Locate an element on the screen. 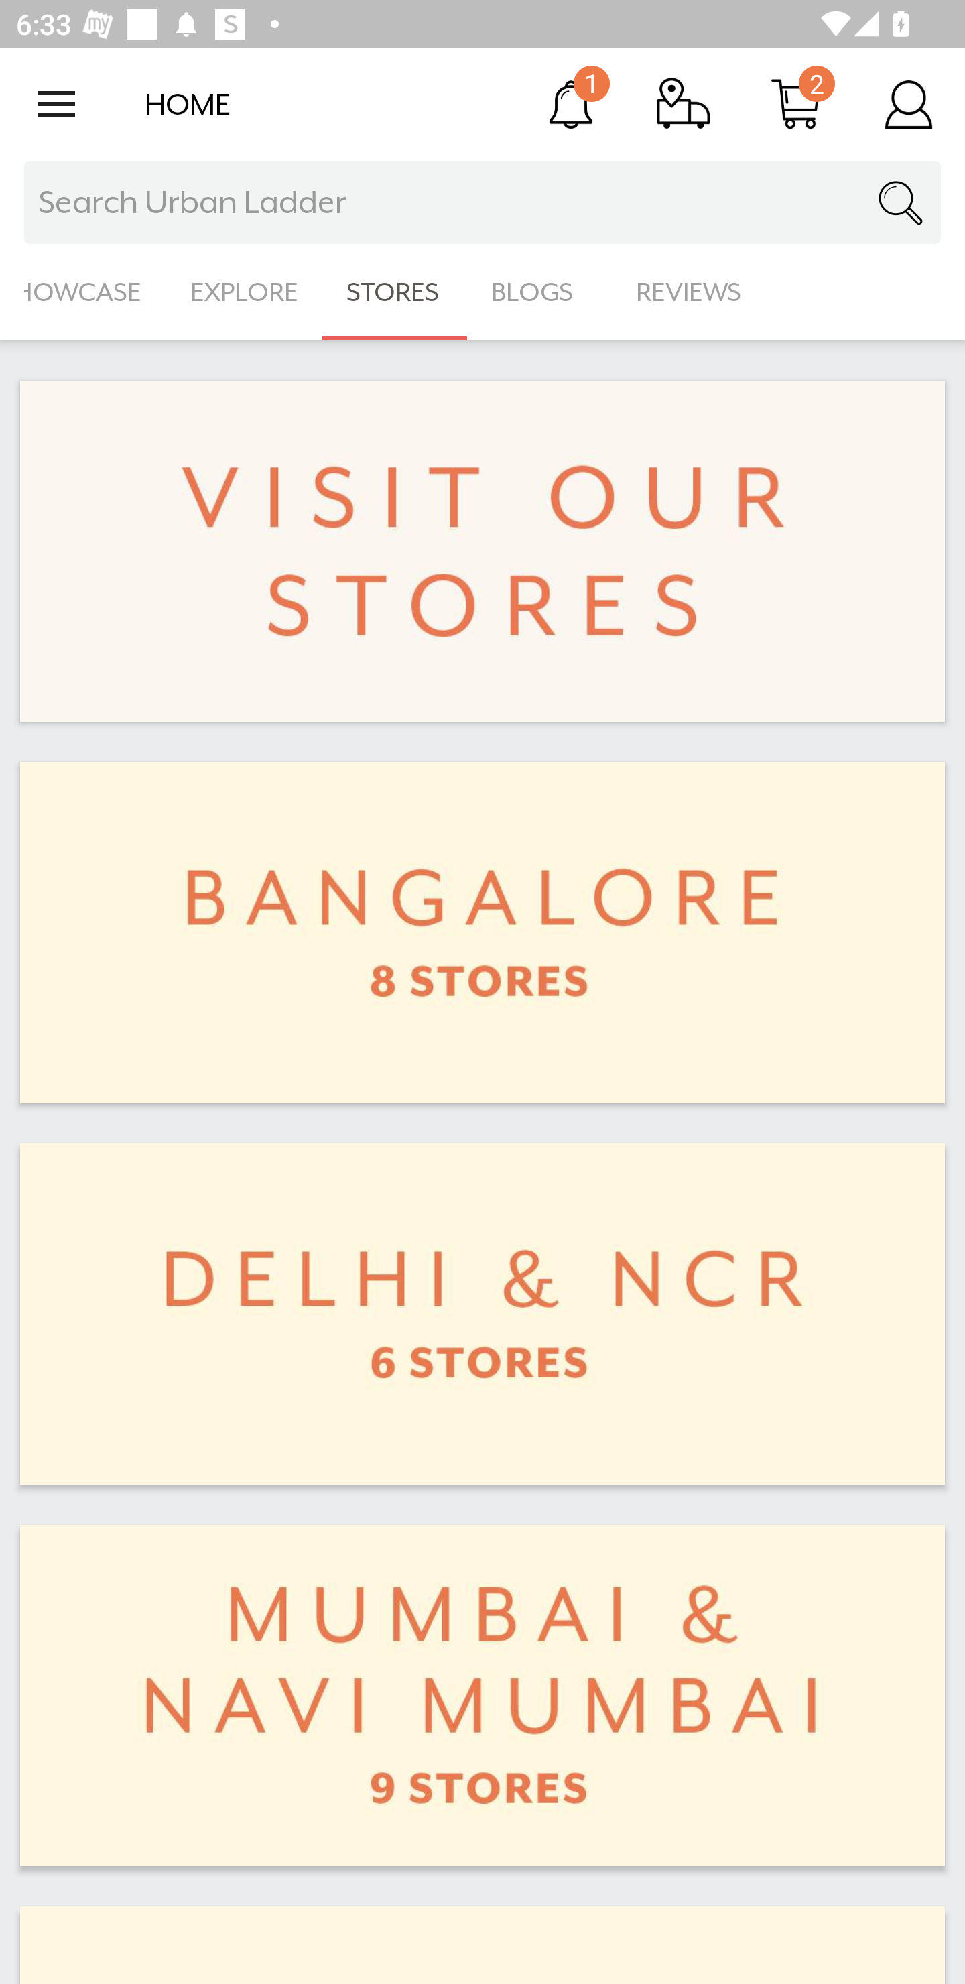 This screenshot has width=965, height=1984. EXPLORE is located at coordinates (244, 292).